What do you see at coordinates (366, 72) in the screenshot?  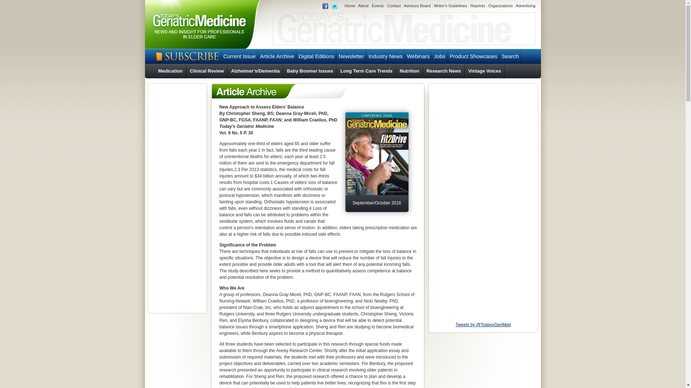 I see `Long Term Care Trends` at bounding box center [366, 72].